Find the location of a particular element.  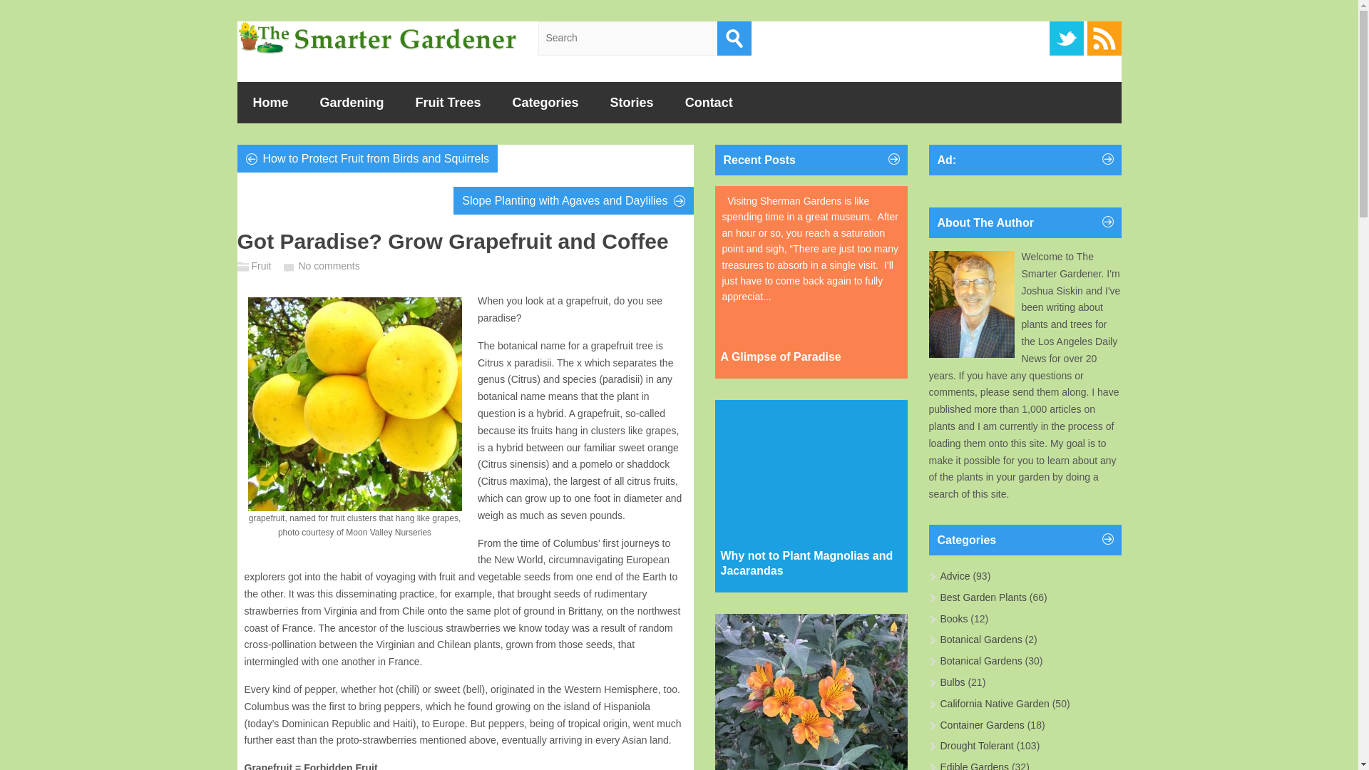

Gardening is located at coordinates (352, 102).